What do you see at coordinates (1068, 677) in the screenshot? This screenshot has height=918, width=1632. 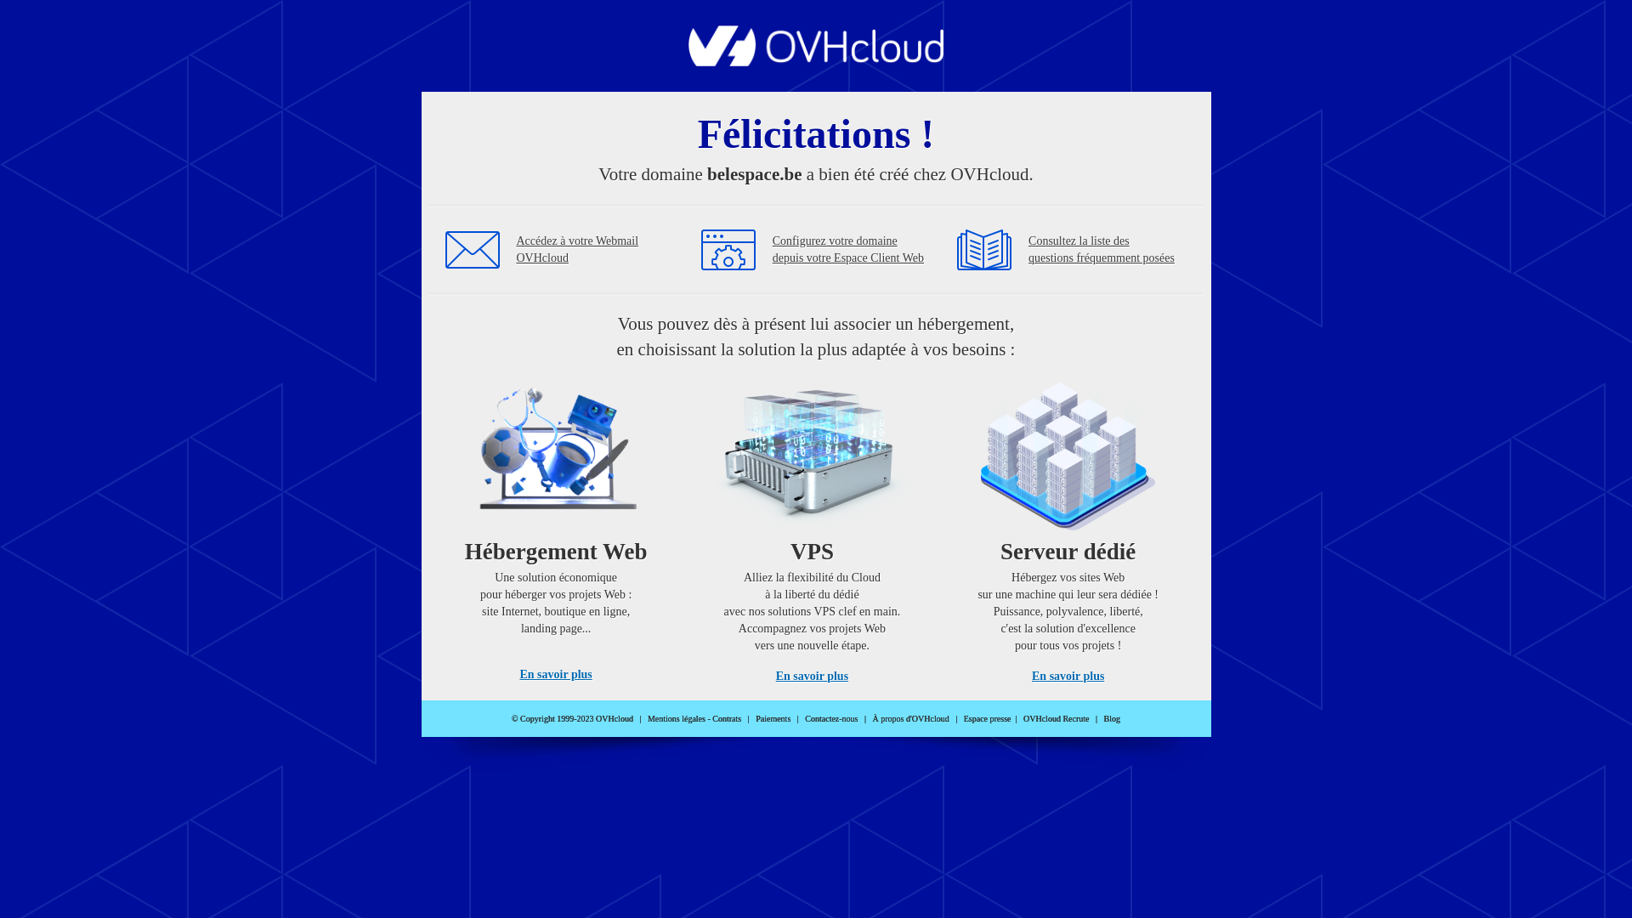 I see `En savoir plus` at bounding box center [1068, 677].